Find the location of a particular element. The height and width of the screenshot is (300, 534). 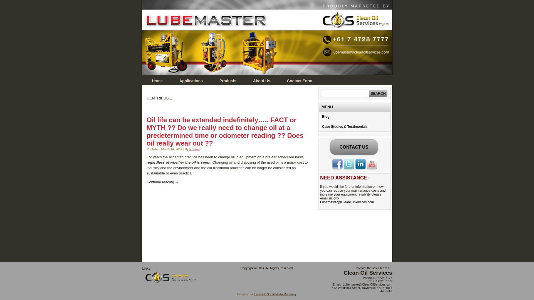

Blog is located at coordinates (355, 117).